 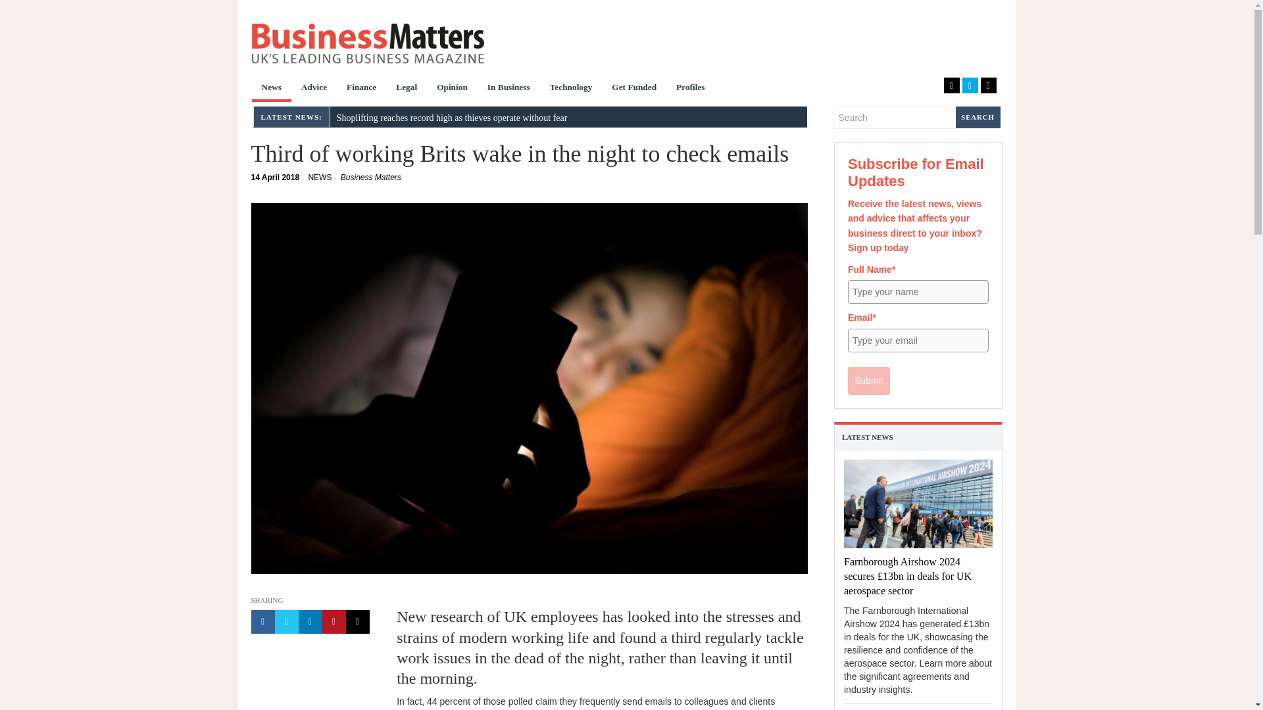 What do you see at coordinates (371, 177) in the screenshot?
I see `Business Matters` at bounding box center [371, 177].